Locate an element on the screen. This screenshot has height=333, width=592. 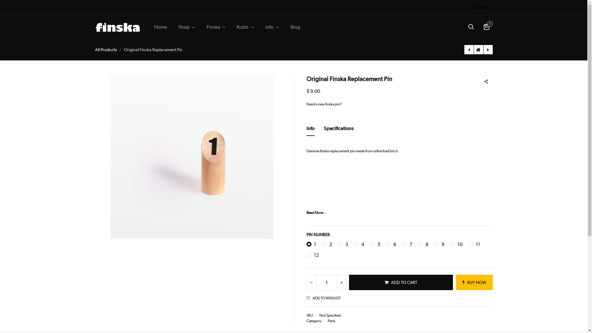
Shop is located at coordinates (187, 27).